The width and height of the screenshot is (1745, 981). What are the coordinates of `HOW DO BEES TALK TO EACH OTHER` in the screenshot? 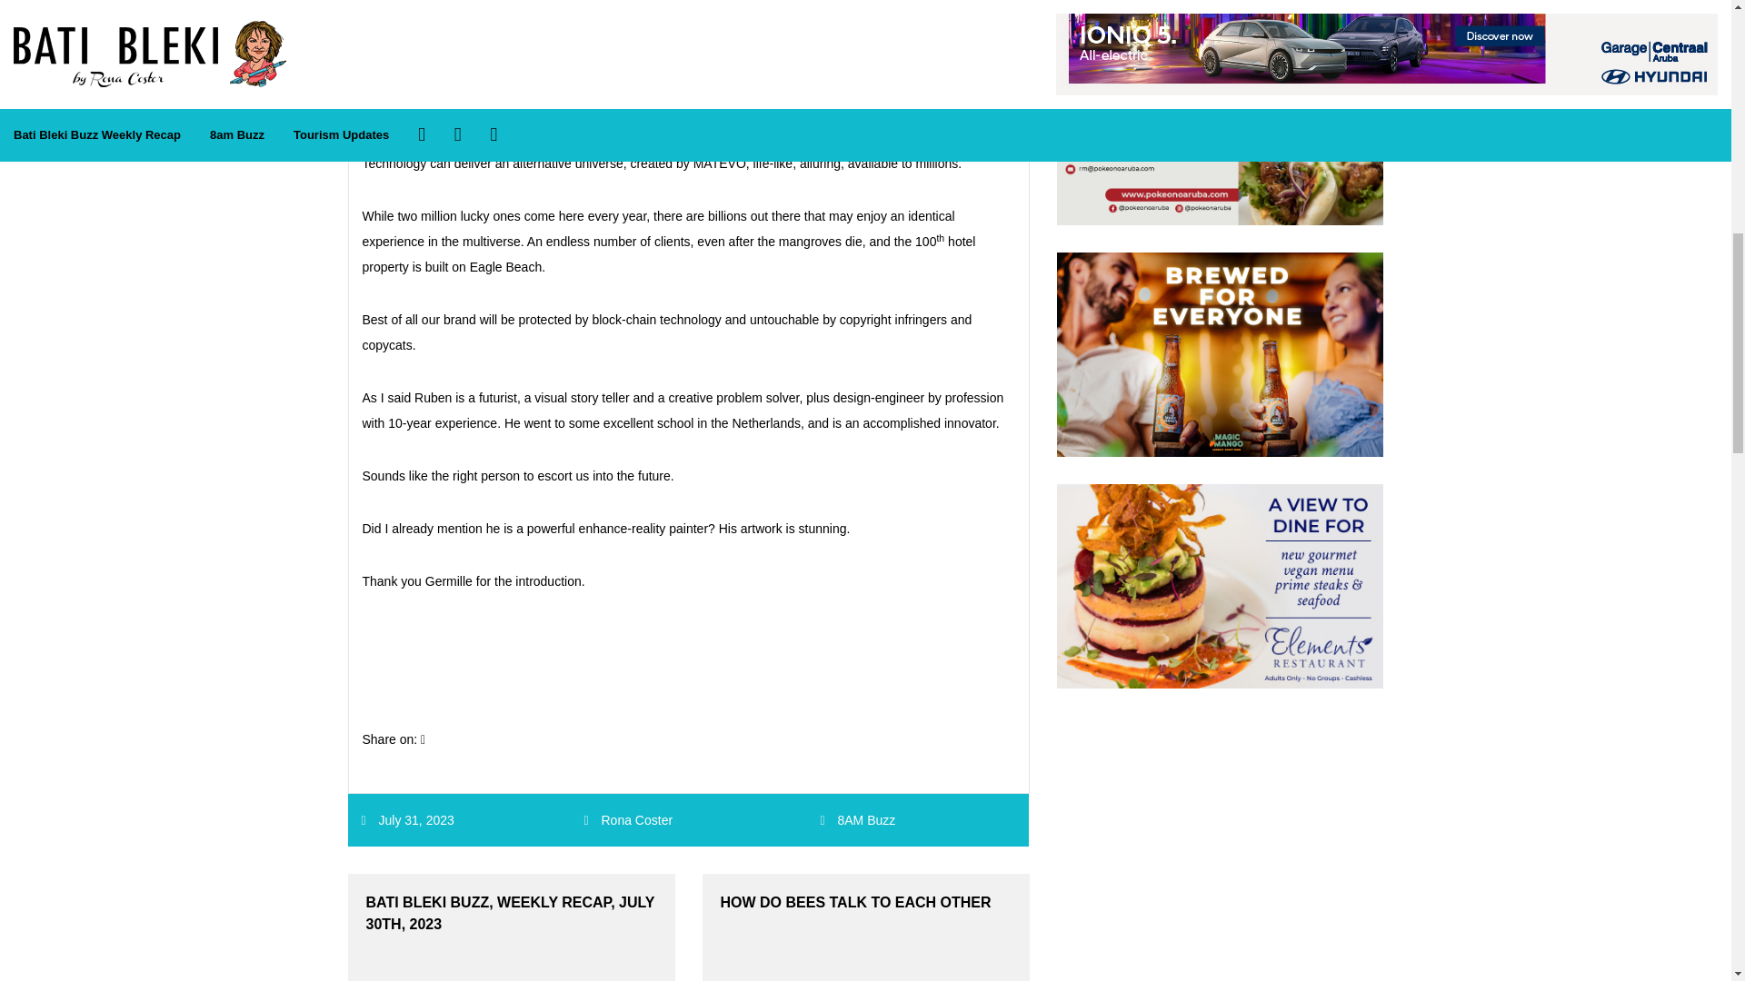 It's located at (865, 927).